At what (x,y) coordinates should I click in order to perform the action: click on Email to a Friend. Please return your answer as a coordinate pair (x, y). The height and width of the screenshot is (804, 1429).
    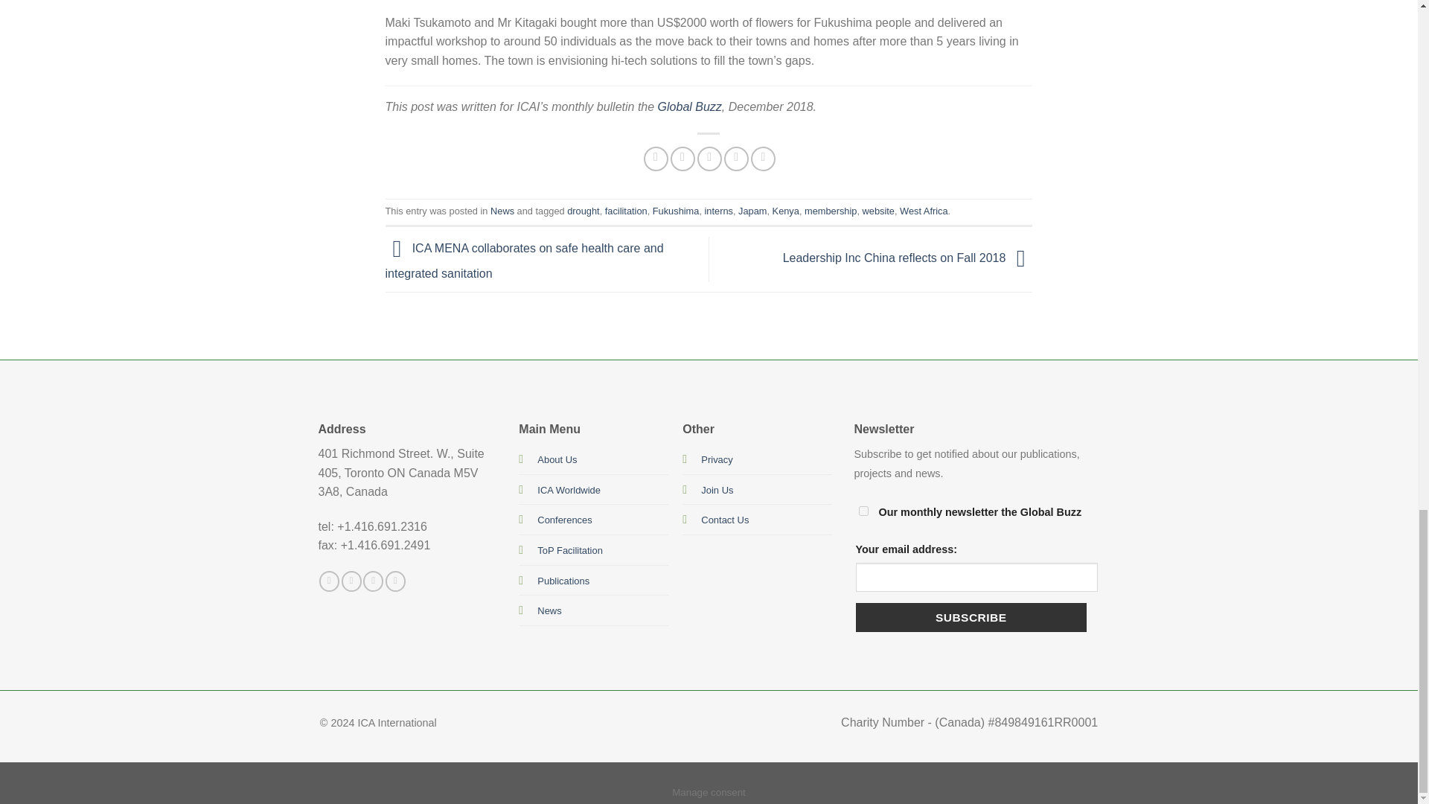
    Looking at the image, I should click on (709, 159).